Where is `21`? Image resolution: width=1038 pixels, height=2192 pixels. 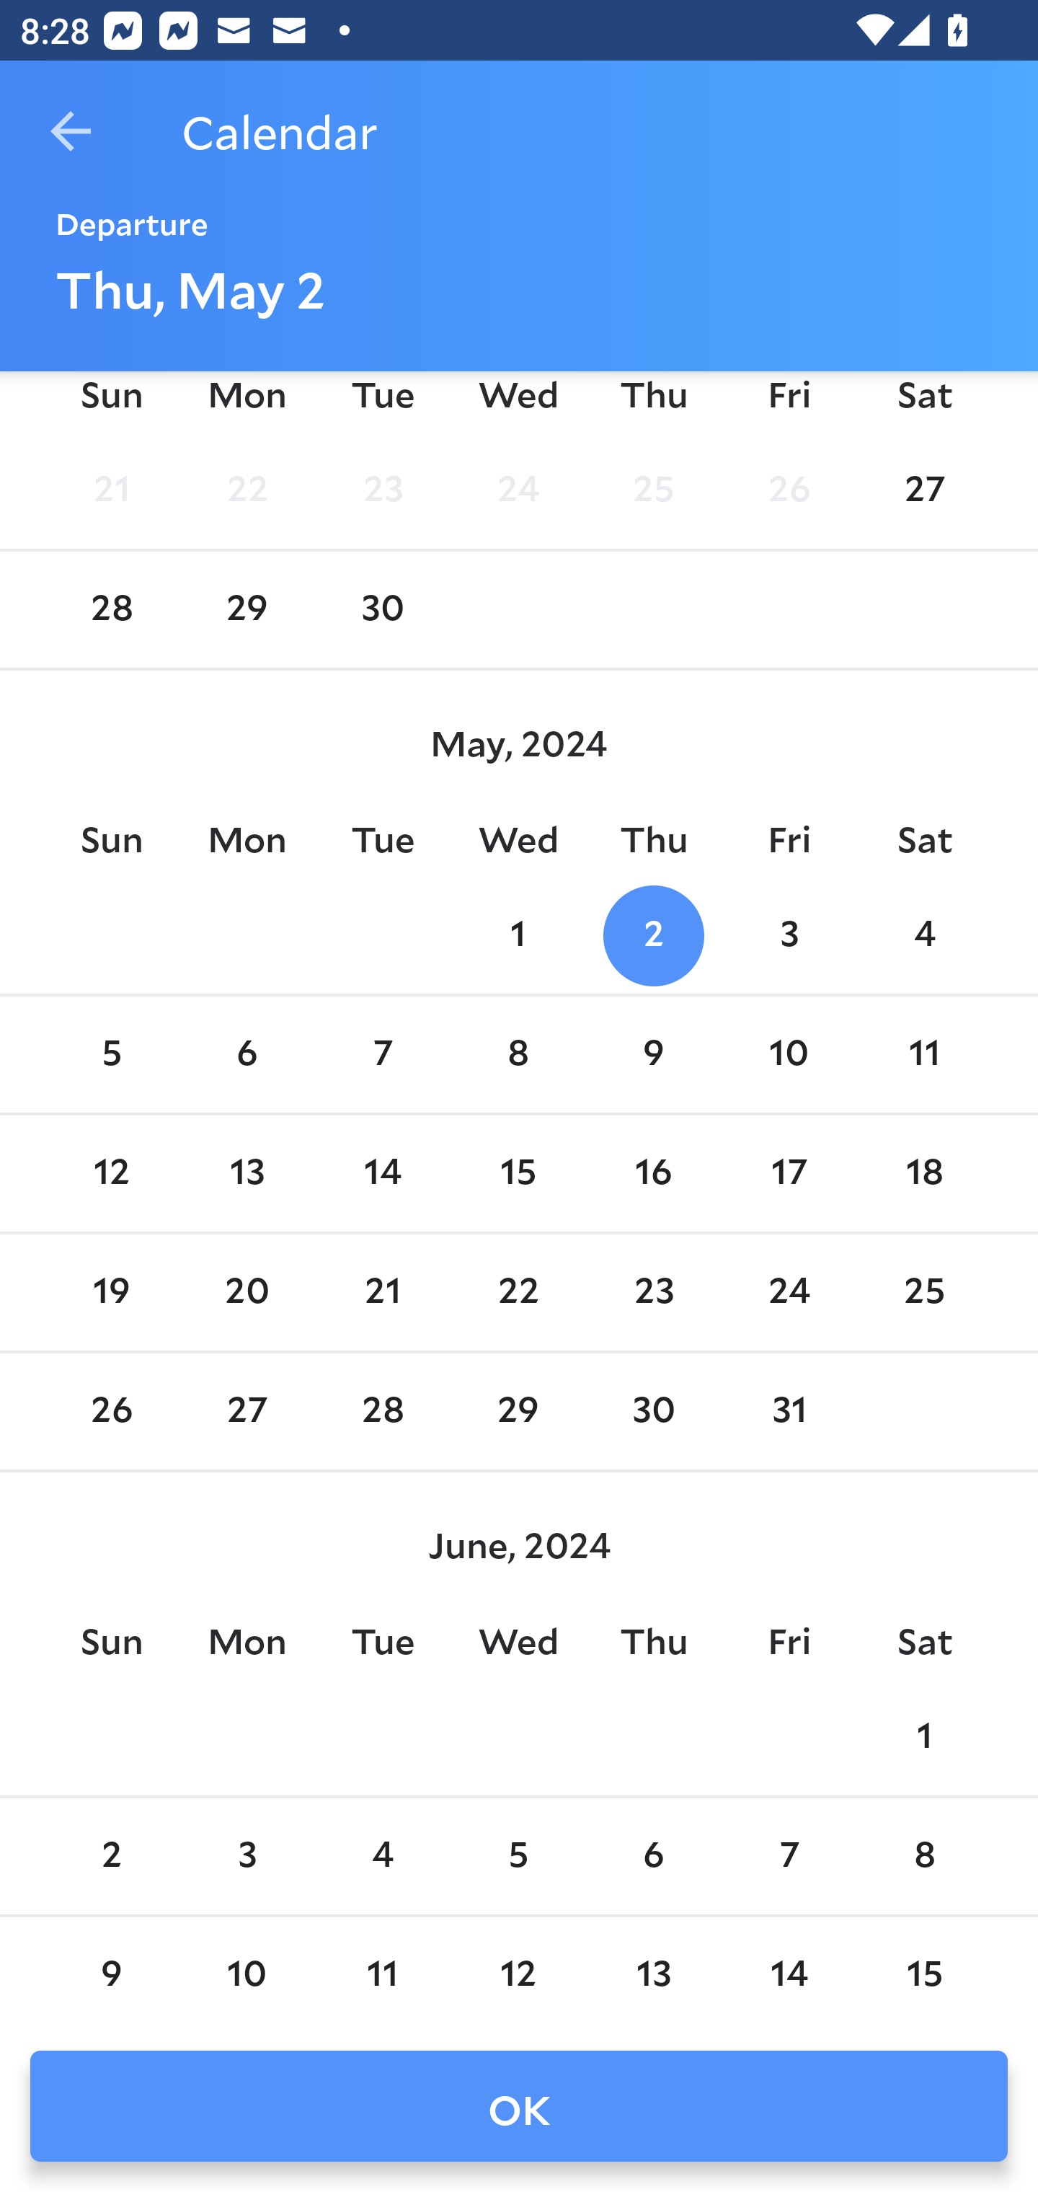 21 is located at coordinates (111, 490).